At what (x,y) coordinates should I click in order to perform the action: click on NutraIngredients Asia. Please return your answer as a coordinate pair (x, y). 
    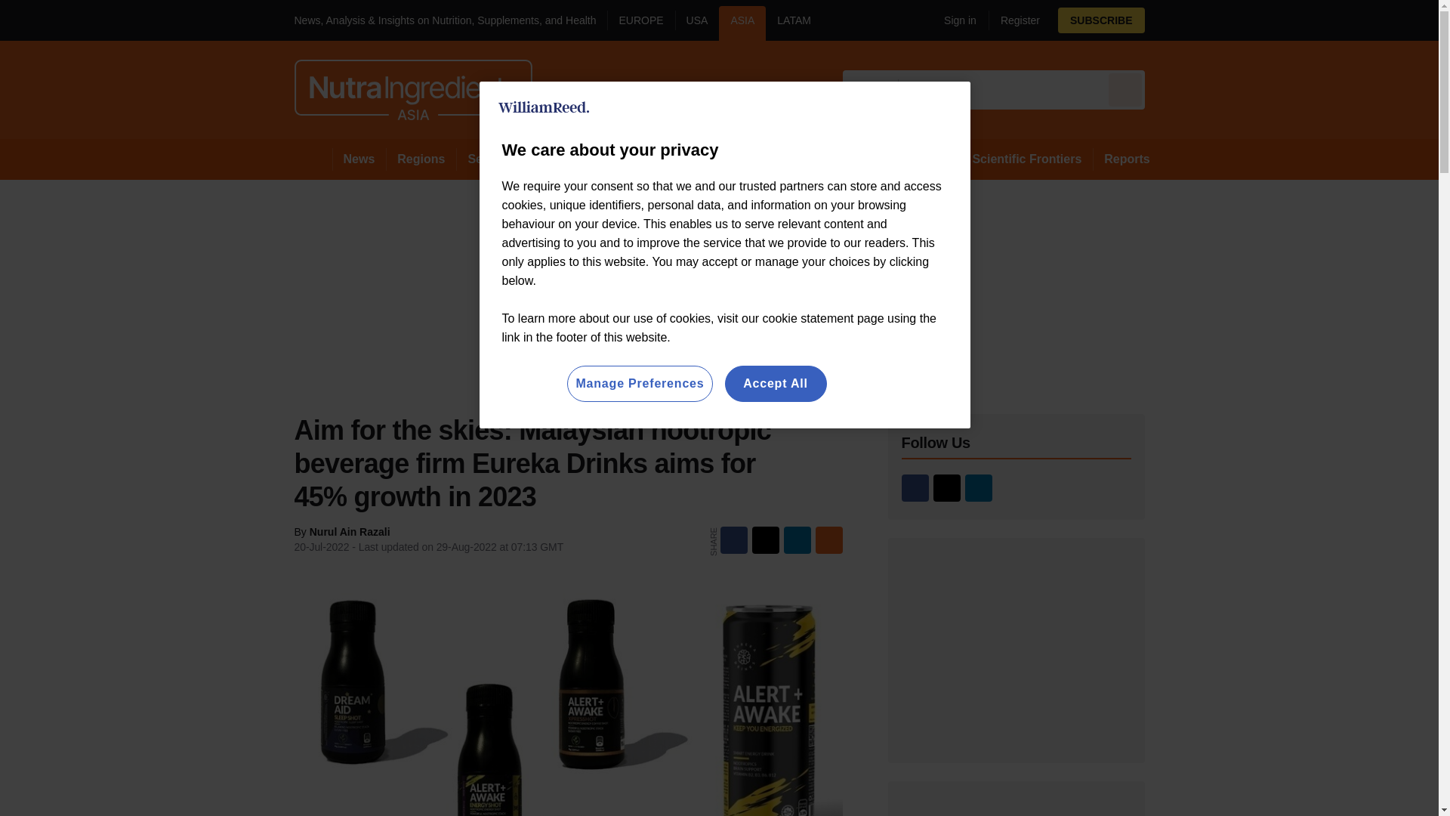
    Looking at the image, I should click on (412, 89).